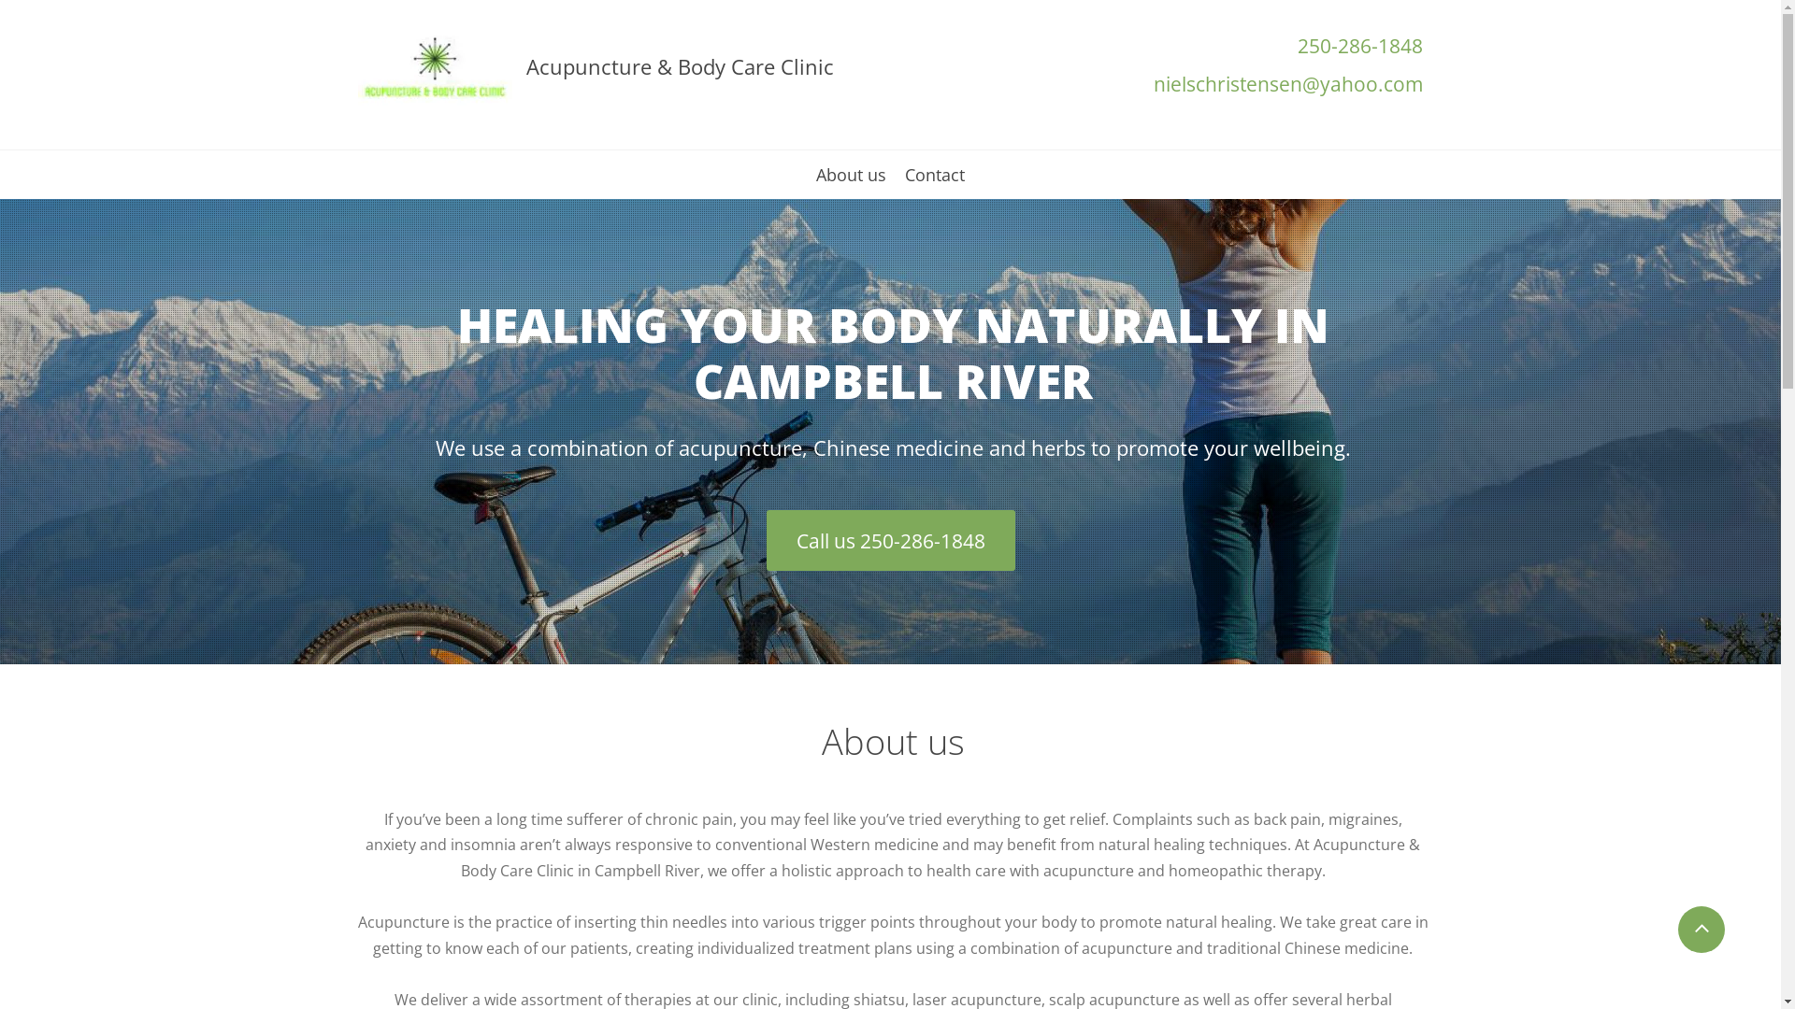 The image size is (1795, 1009). Describe the element at coordinates (851, 182) in the screenshot. I see `About us` at that location.